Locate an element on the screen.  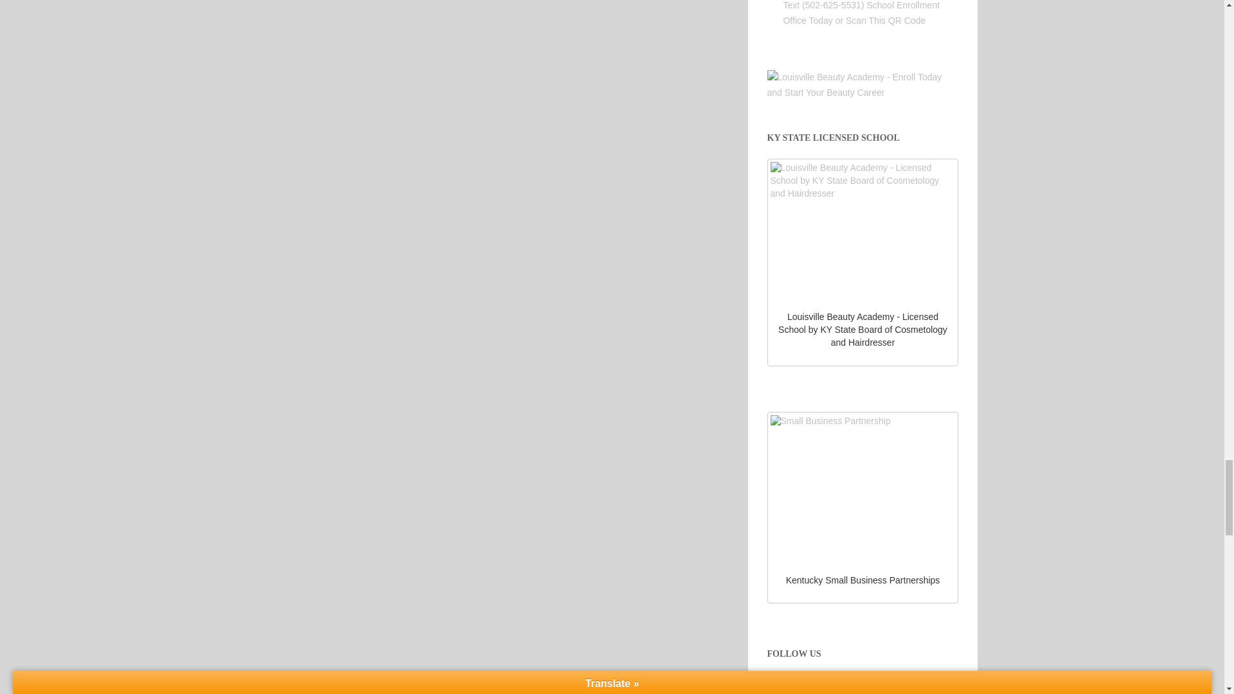
Visit Louisville Beauty Academy - Louisville KY on Facebook is located at coordinates (863, 688).